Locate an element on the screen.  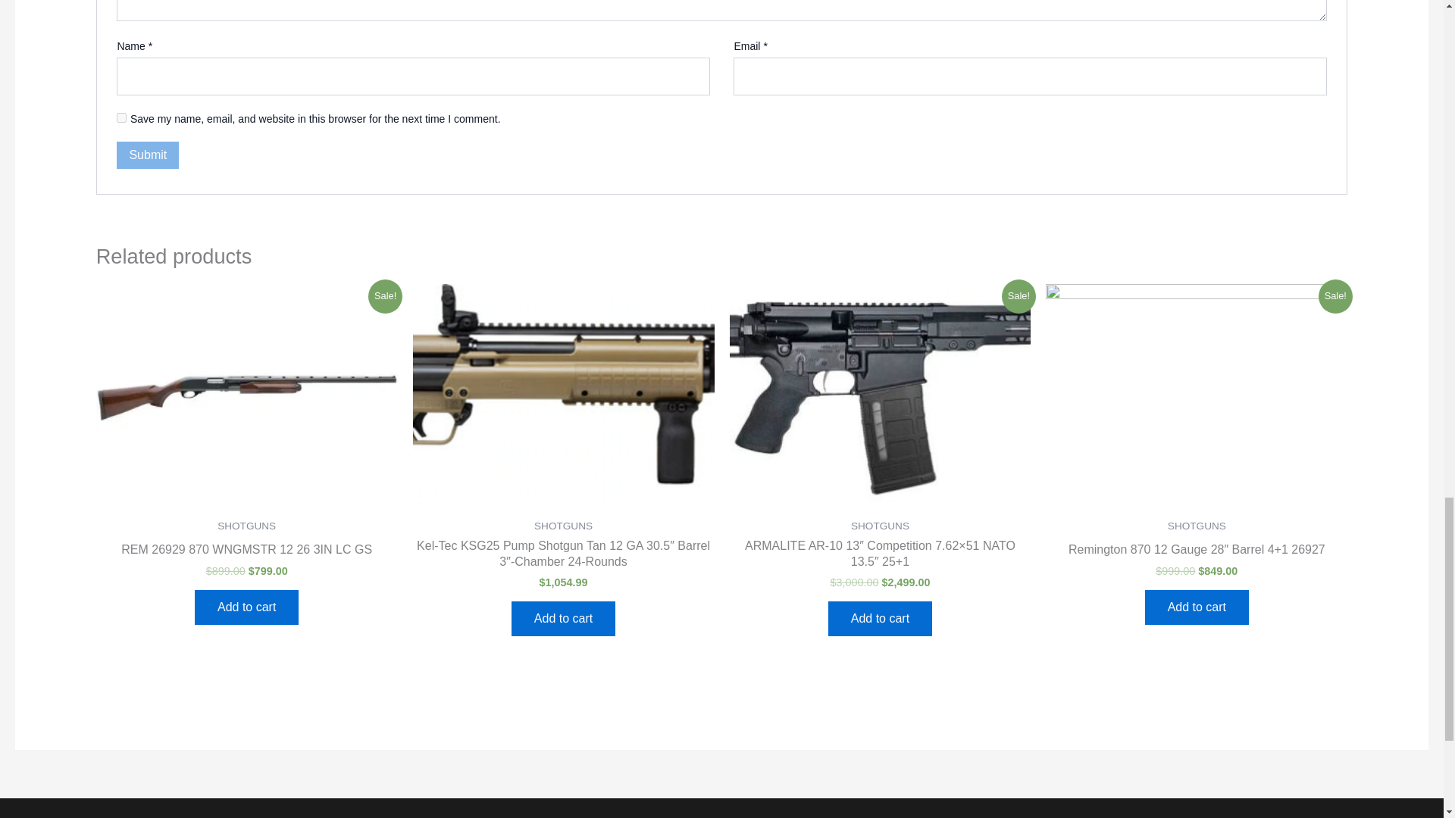
yes is located at coordinates (121, 118).